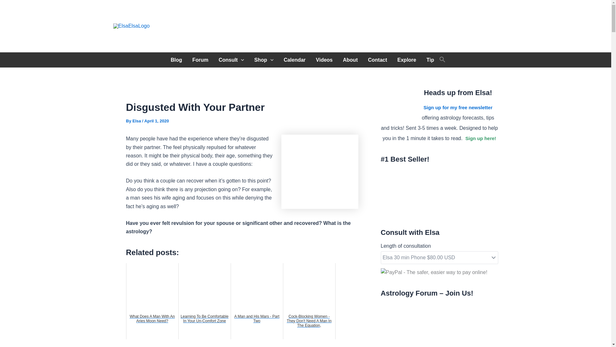 The image size is (616, 347). What do you see at coordinates (407, 60) in the screenshot?
I see `Explore` at bounding box center [407, 60].